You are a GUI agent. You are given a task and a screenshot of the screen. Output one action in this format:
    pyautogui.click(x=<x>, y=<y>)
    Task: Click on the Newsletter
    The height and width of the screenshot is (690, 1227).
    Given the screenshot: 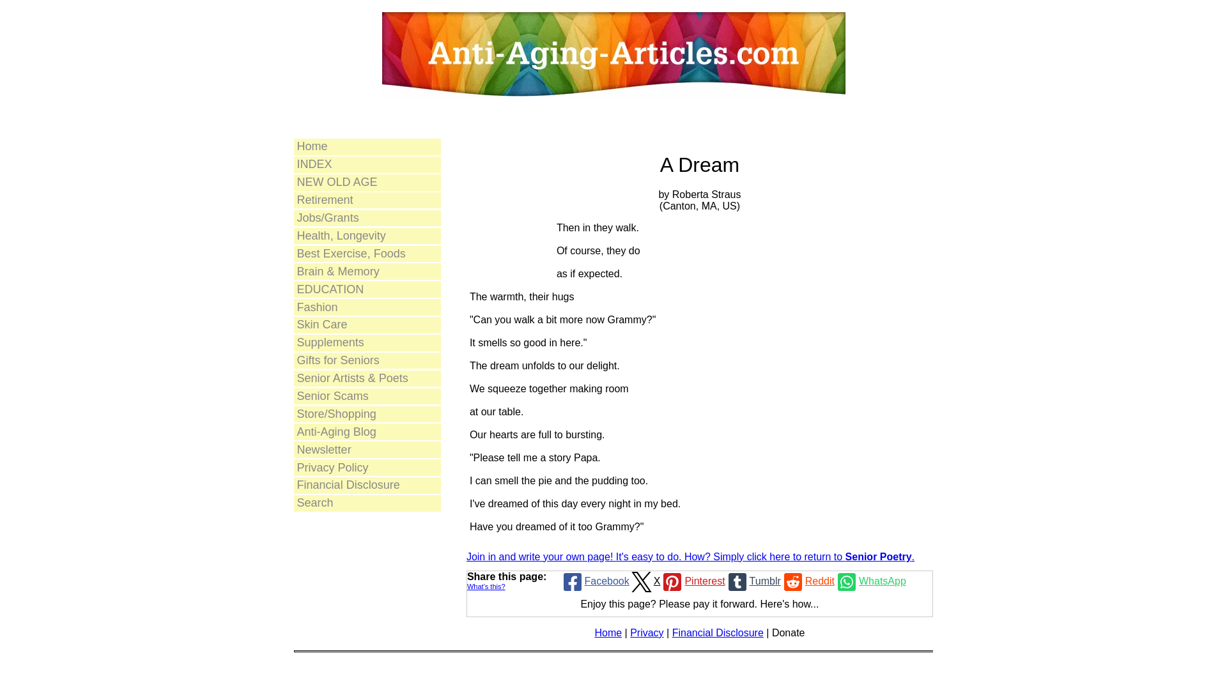 What is the action you would take?
    pyautogui.click(x=367, y=450)
    